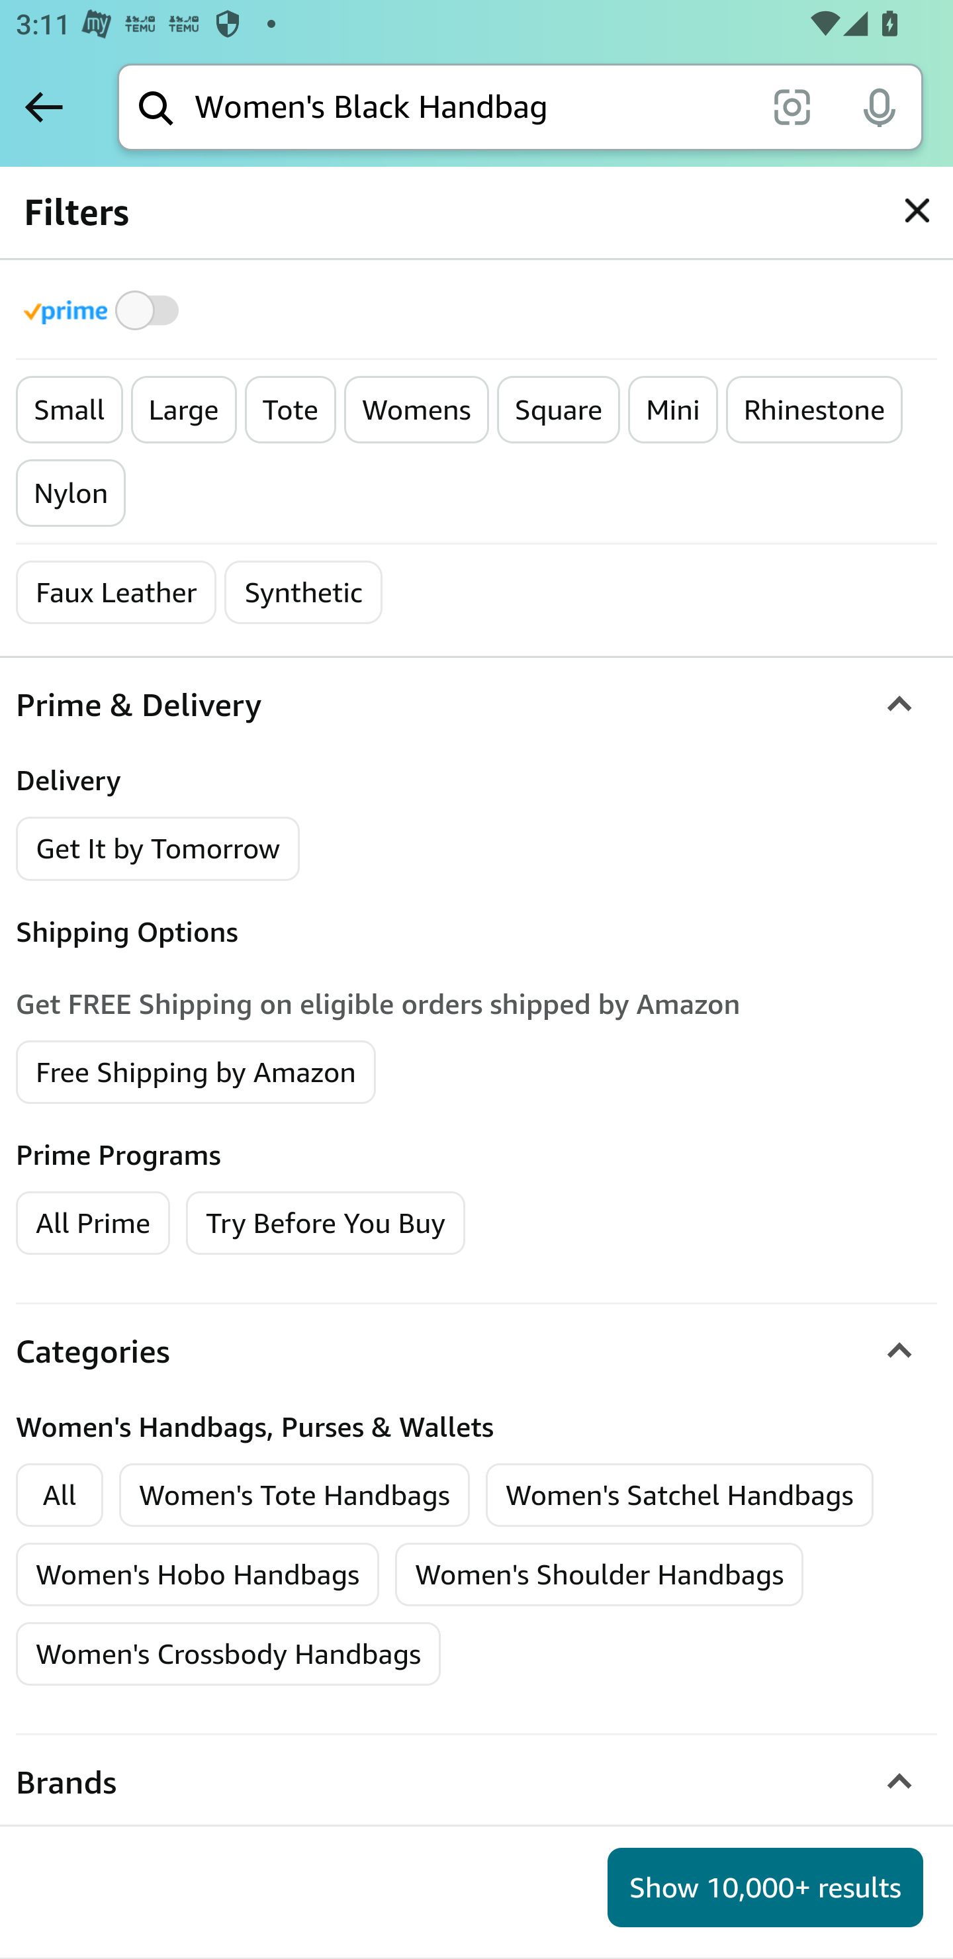 The width and height of the screenshot is (953, 1959). I want to click on Women's Crossbody Handbags, so click(229, 1654).